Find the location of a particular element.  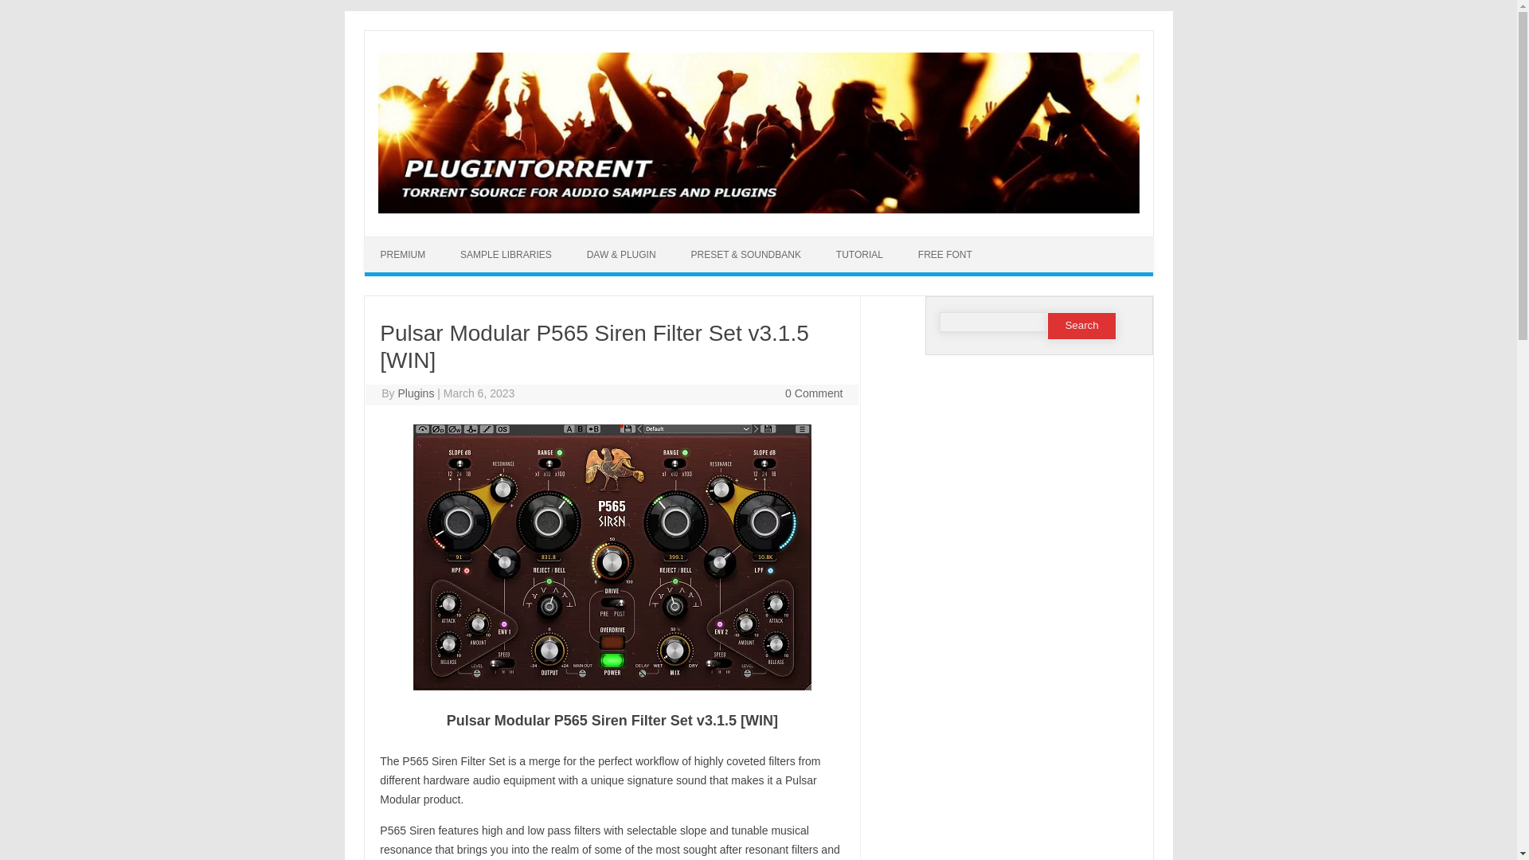

FREE FONT is located at coordinates (944, 255).